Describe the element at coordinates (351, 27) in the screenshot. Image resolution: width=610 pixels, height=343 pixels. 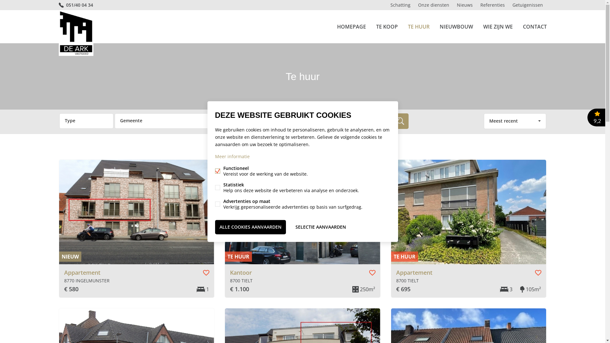
I see `HOMEPAGE` at that location.